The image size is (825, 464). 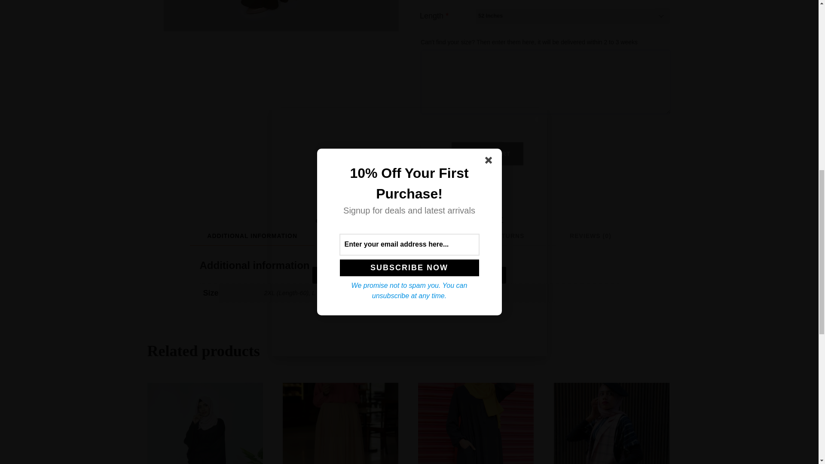 What do you see at coordinates (281, 15) in the screenshot?
I see `178A9077web` at bounding box center [281, 15].